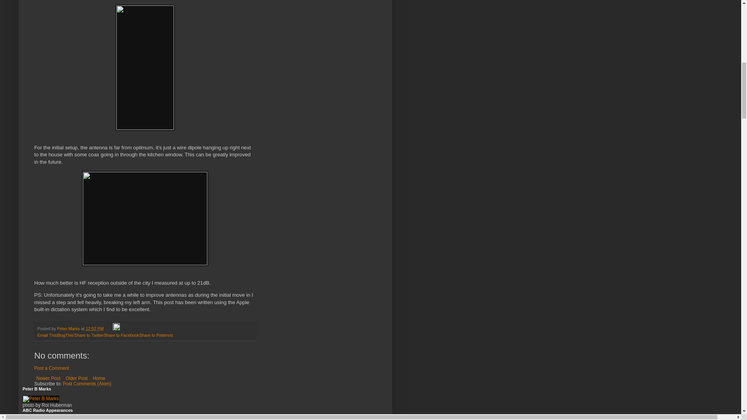 This screenshot has height=420, width=747. I want to click on Share to Facebook, so click(121, 335).